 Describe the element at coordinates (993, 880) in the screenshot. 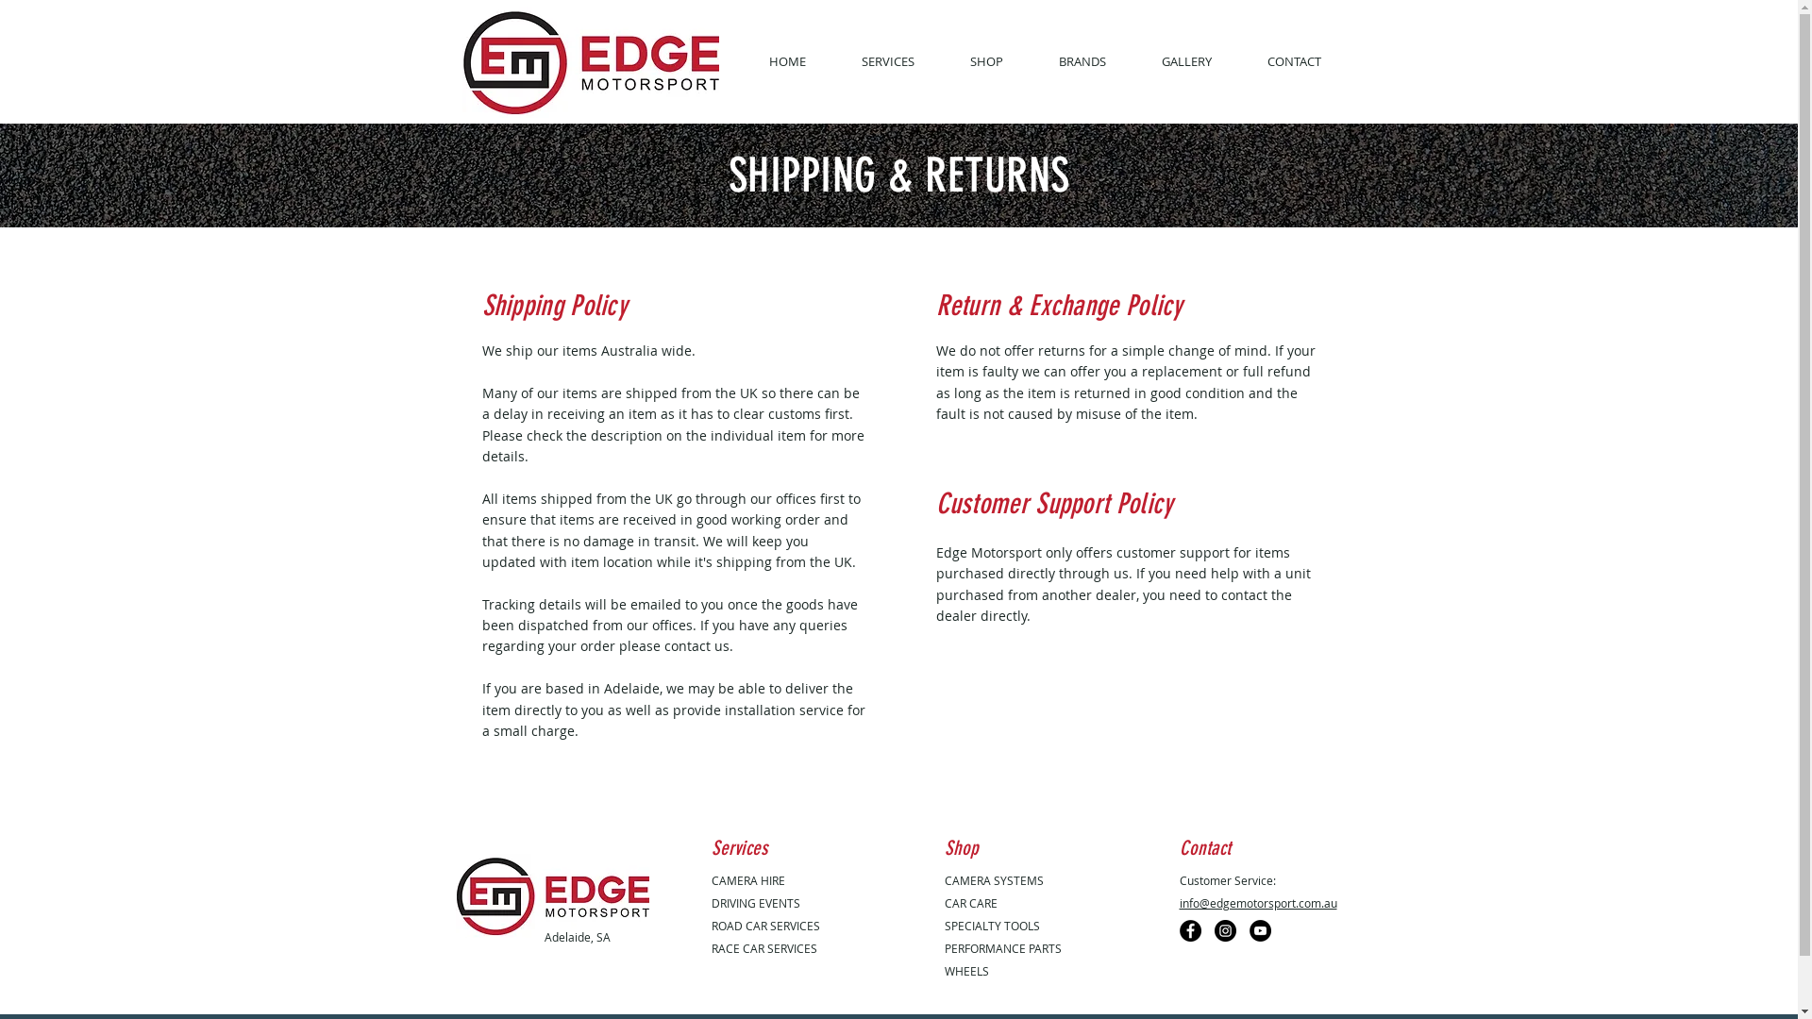

I see `CAMERA SYSTEMS` at that location.